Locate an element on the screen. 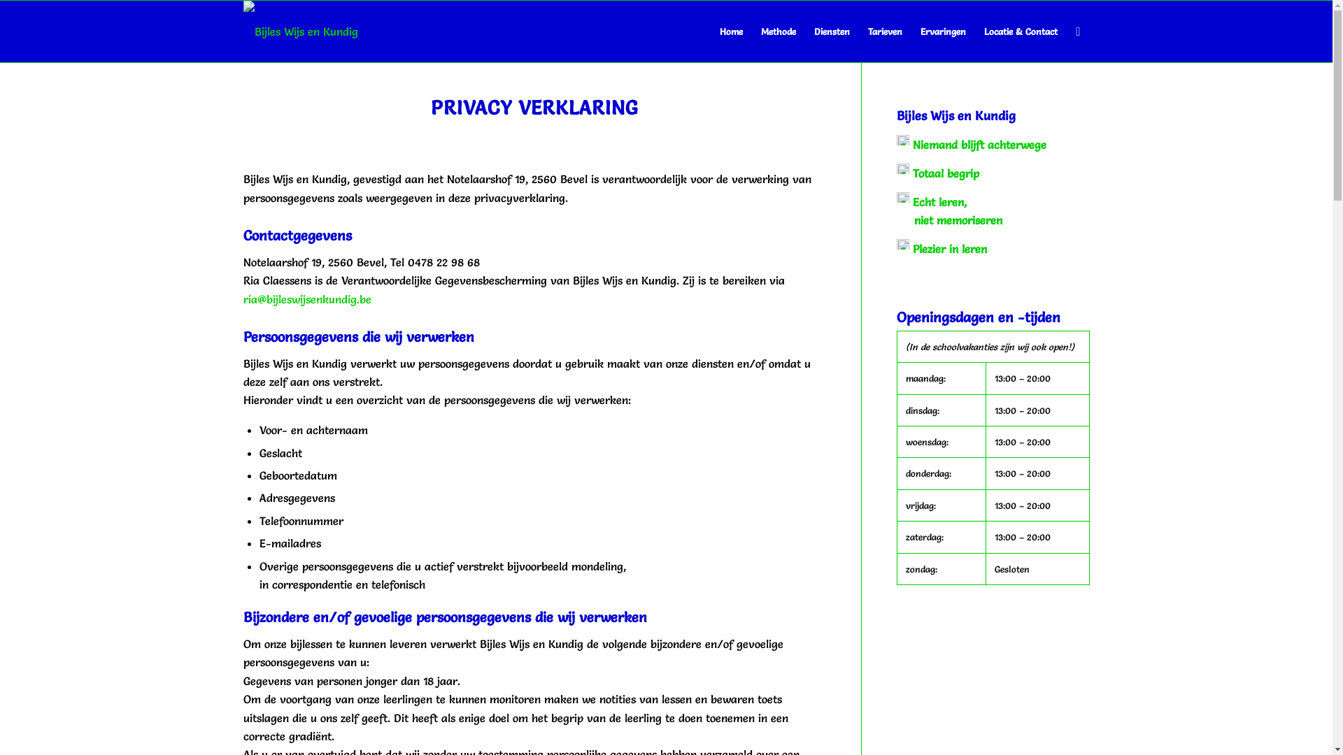  Tarieven is located at coordinates (886, 31).